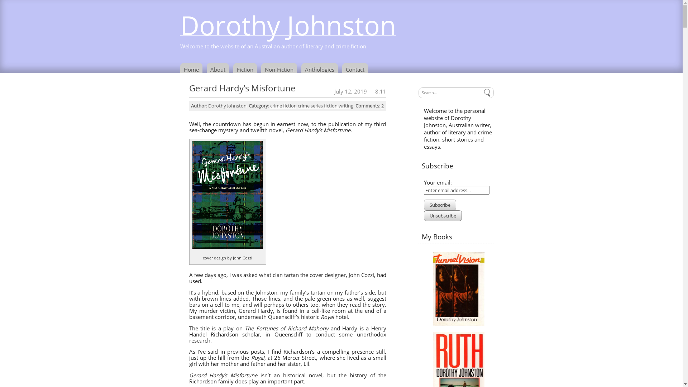  Describe the element at coordinates (280, 68) in the screenshot. I see `Non-Fiction` at that location.